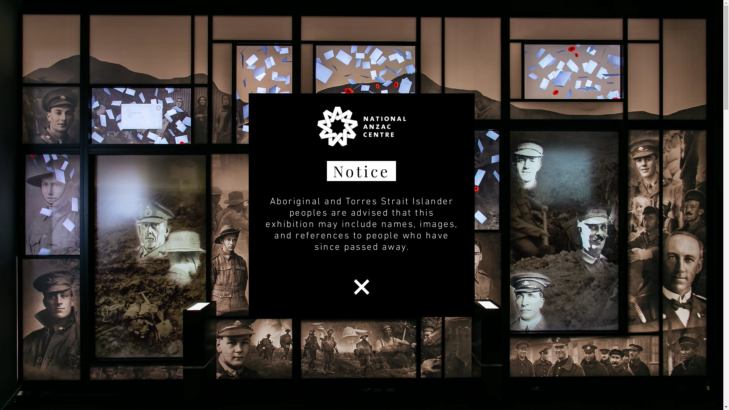 This screenshot has height=410, width=729. Describe the element at coordinates (657, 192) in the screenshot. I see `Individuals & Gift Vouchers` at that location.